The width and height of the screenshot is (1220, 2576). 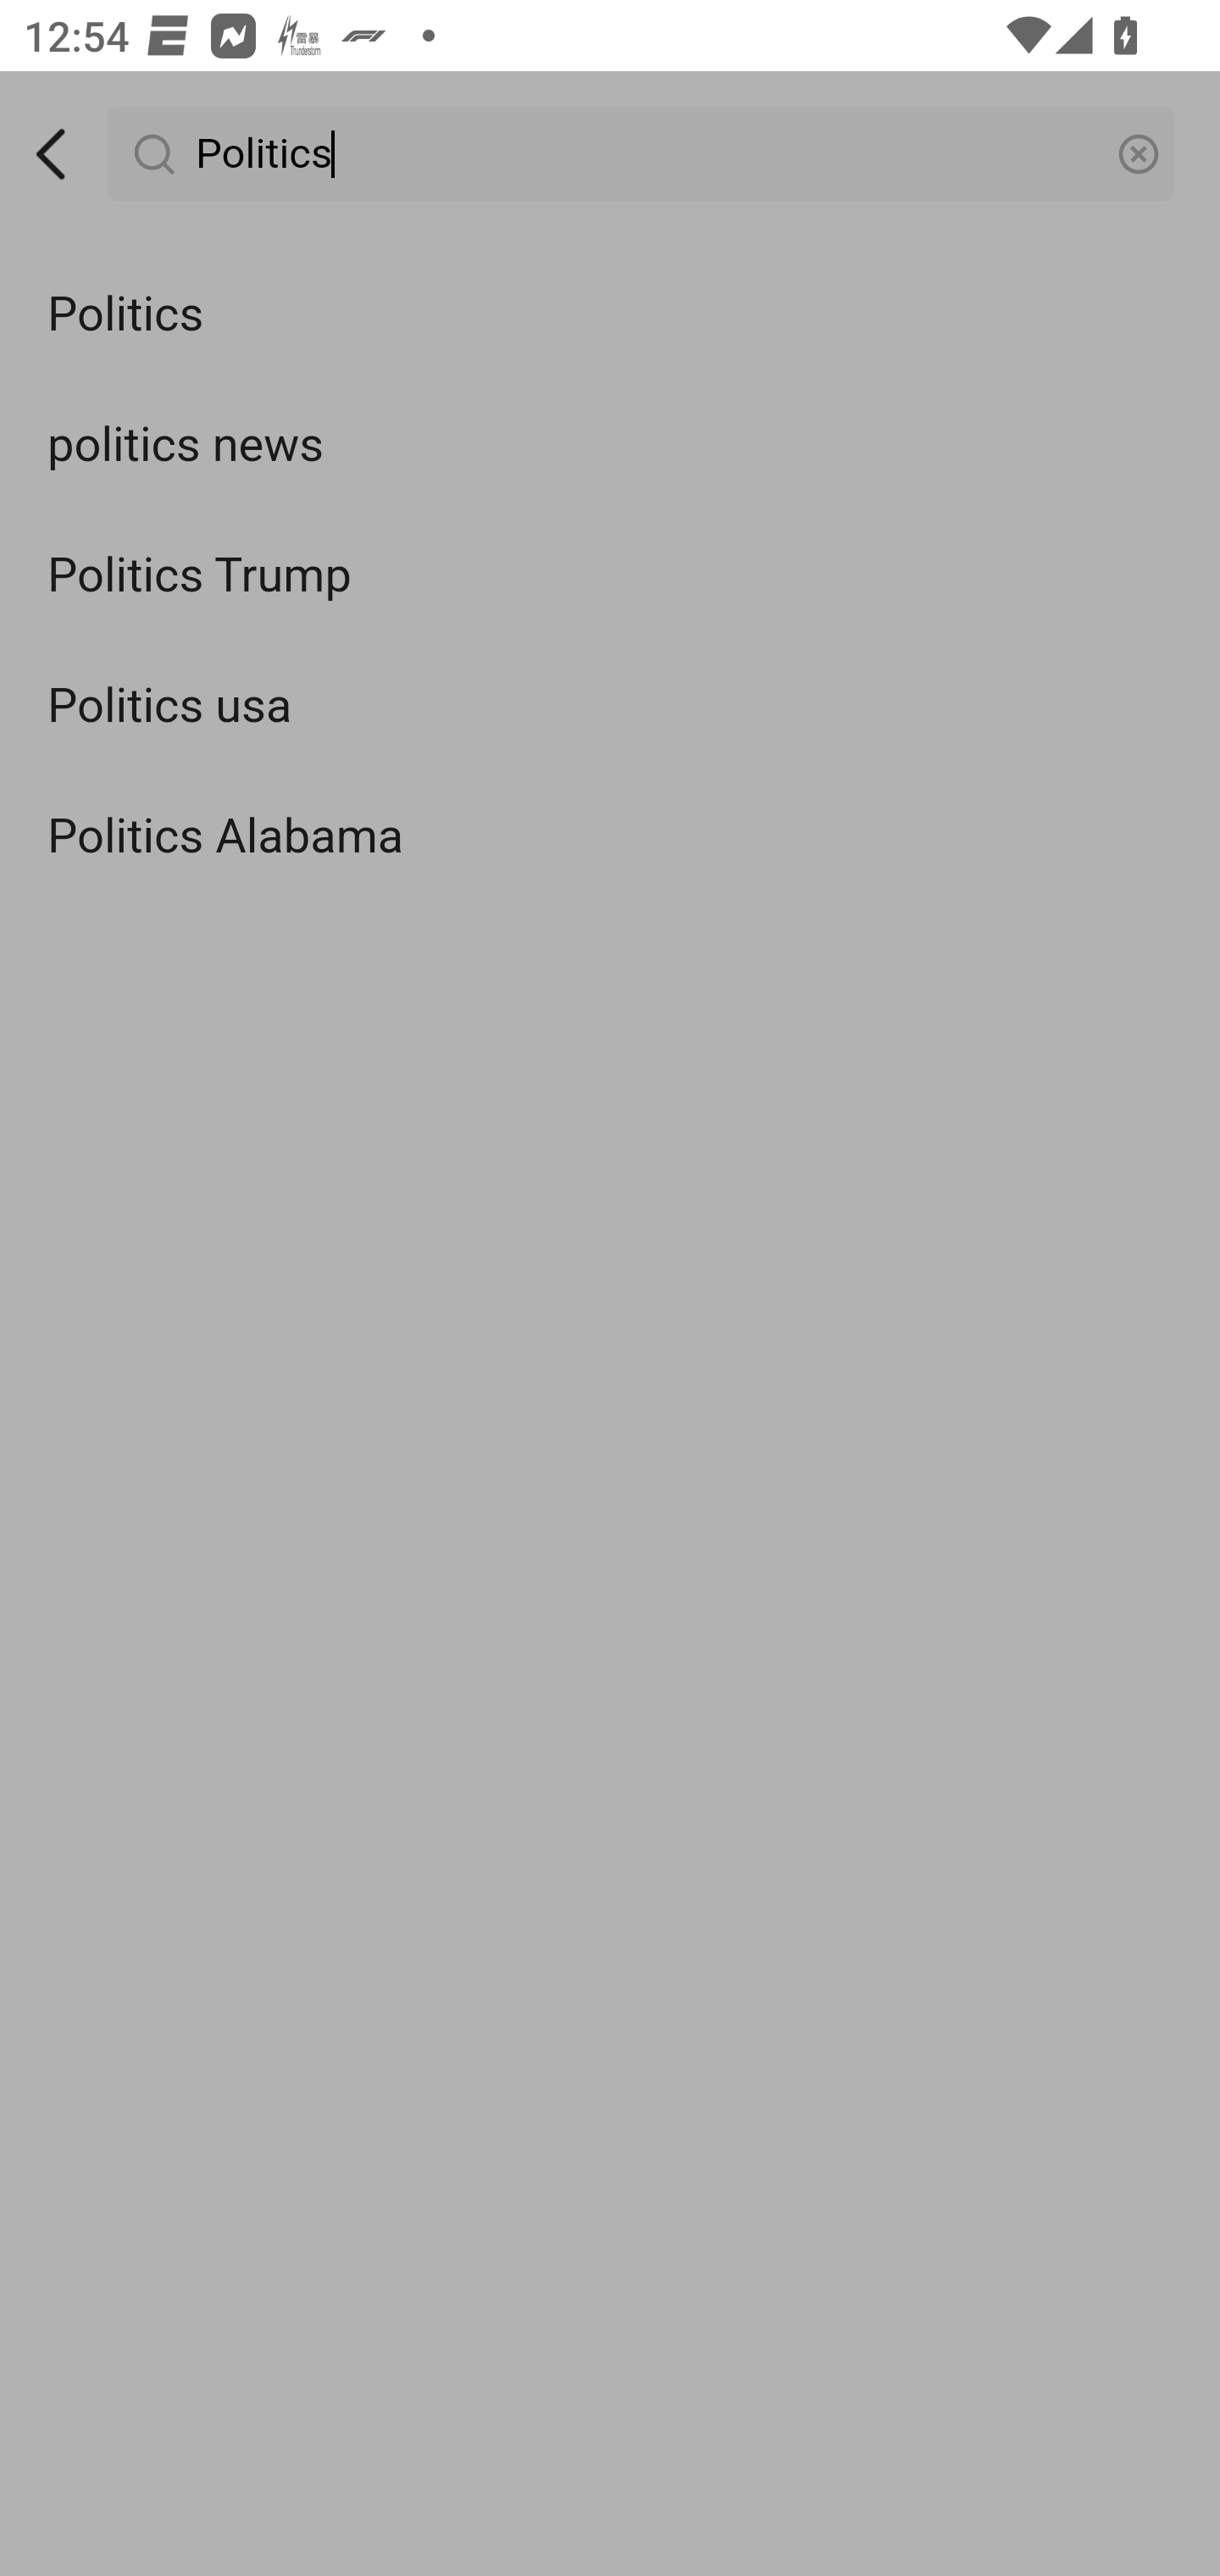 What do you see at coordinates (610, 576) in the screenshot?
I see `Politics Trump` at bounding box center [610, 576].